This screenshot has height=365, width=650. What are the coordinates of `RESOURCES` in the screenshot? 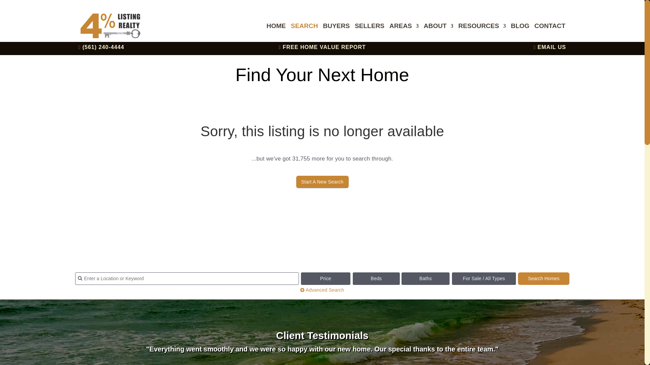 It's located at (482, 33).